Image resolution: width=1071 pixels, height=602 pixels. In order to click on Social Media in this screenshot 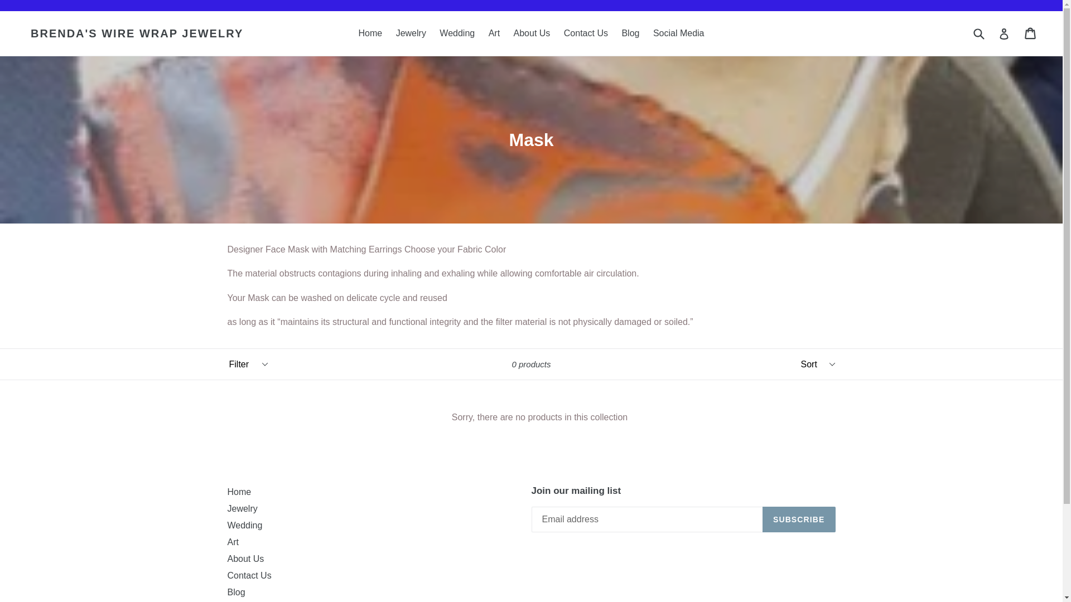, I will do `click(678, 33)`.